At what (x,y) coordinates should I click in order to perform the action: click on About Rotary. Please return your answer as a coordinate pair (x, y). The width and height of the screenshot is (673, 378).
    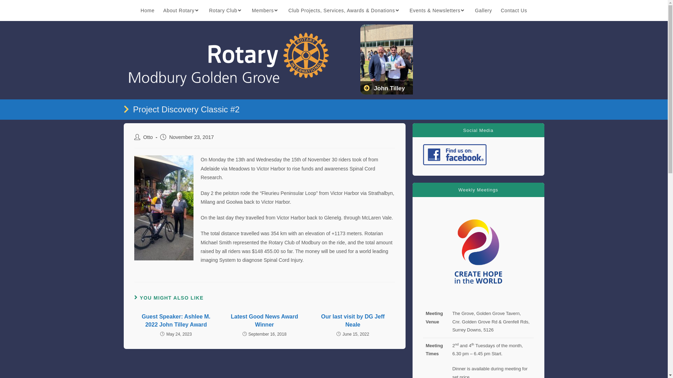
    Looking at the image, I should click on (182, 10).